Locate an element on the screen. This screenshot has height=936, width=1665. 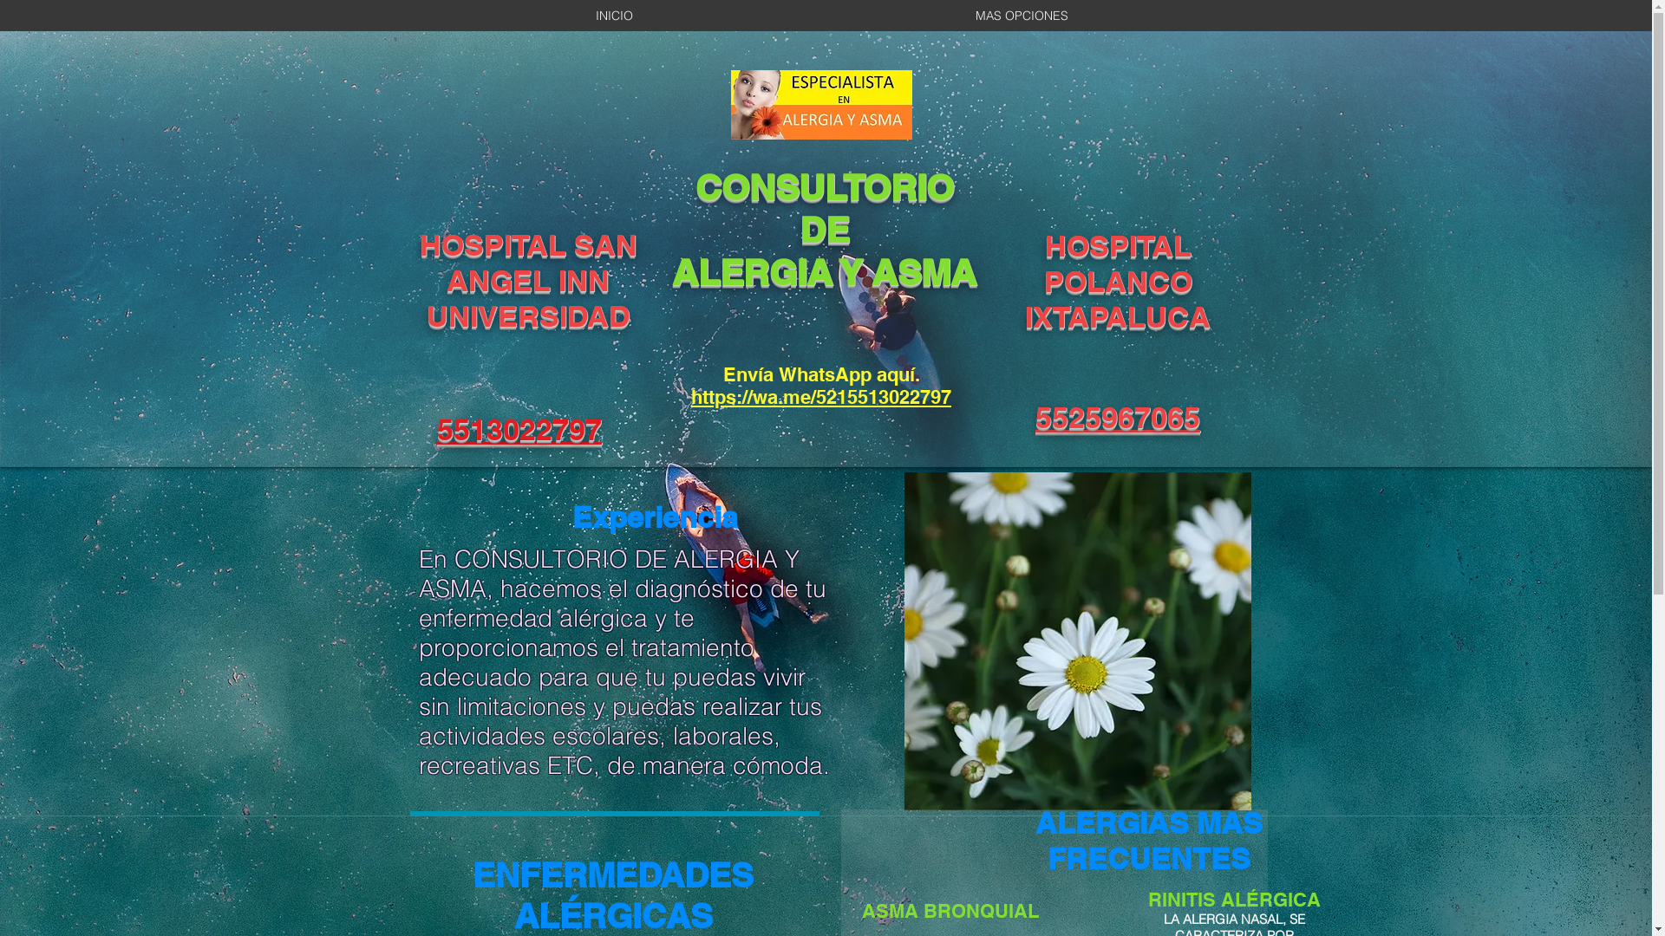
https://wa.me/5215513022797 is located at coordinates (821, 397).